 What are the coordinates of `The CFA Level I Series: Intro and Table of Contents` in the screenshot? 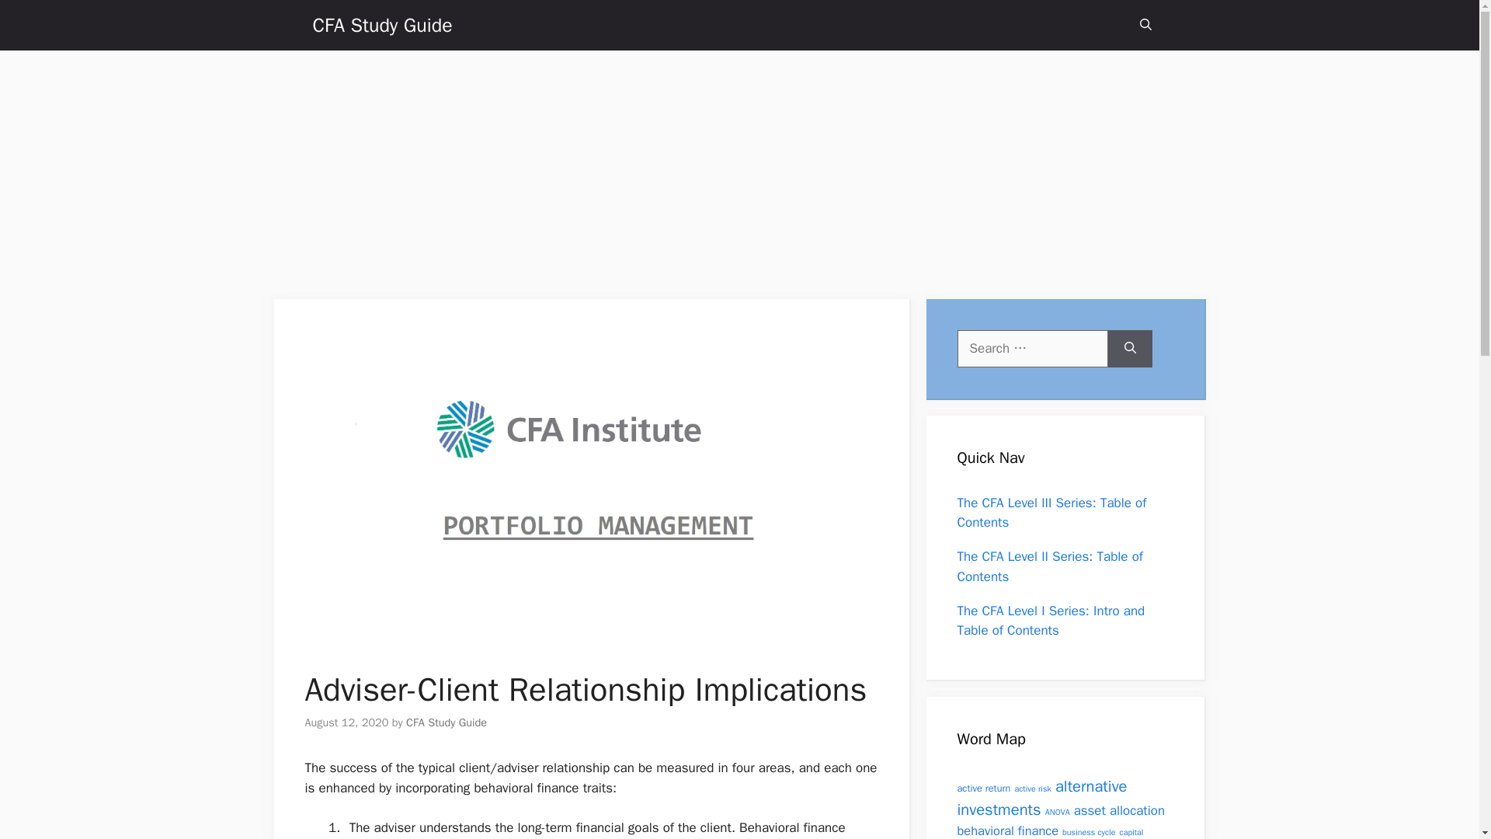 It's located at (1051, 621).